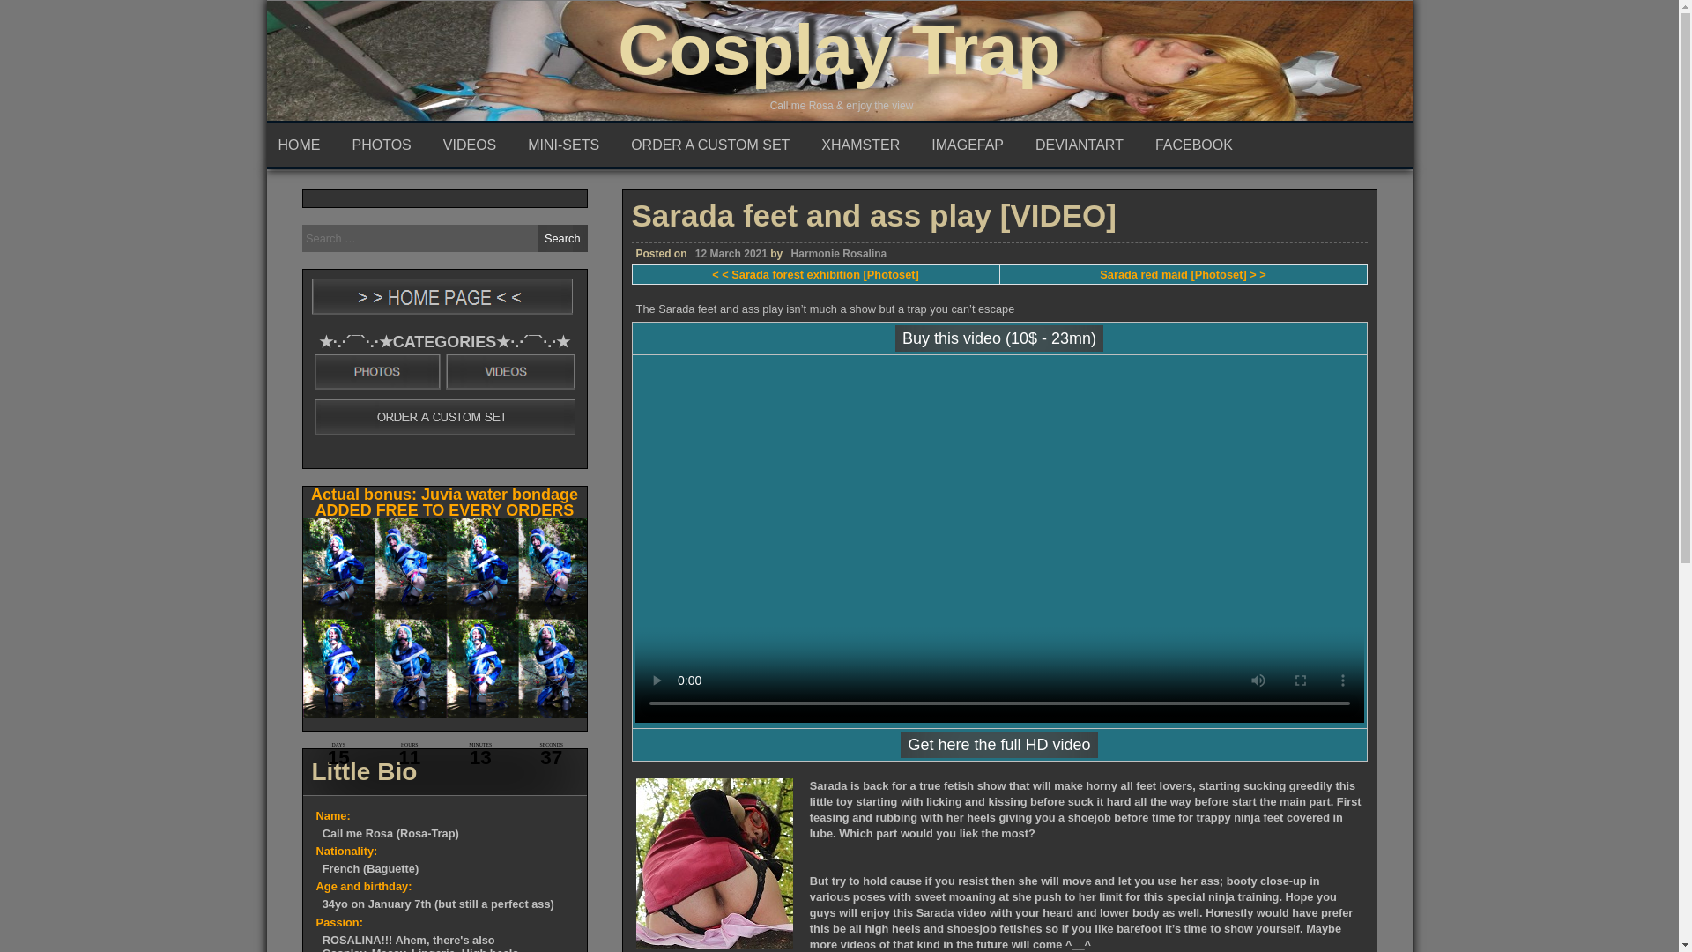 The height and width of the screenshot is (952, 1692). What do you see at coordinates (714, 145) in the screenshot?
I see `ORDER A CUSTOM SET` at bounding box center [714, 145].